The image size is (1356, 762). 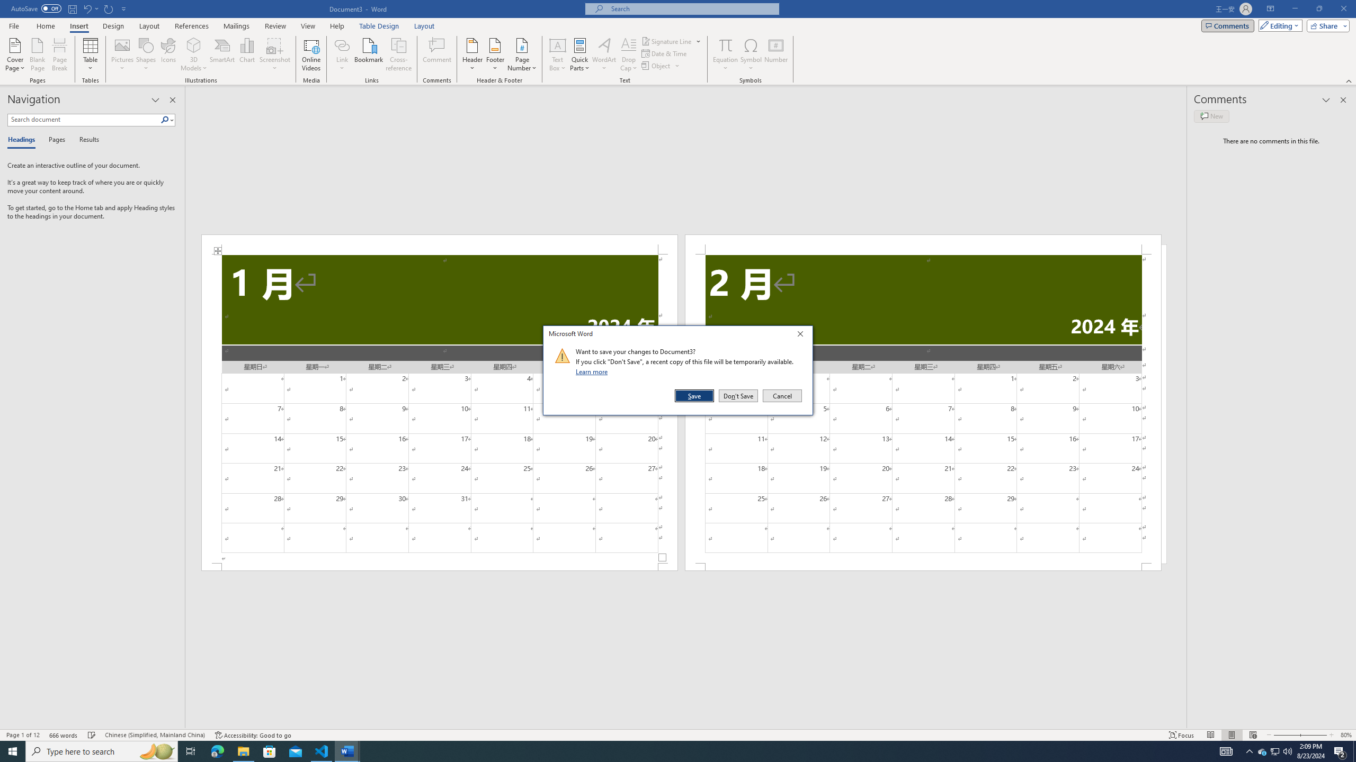 What do you see at coordinates (1354, 751) in the screenshot?
I see `Zoom In` at bounding box center [1354, 751].